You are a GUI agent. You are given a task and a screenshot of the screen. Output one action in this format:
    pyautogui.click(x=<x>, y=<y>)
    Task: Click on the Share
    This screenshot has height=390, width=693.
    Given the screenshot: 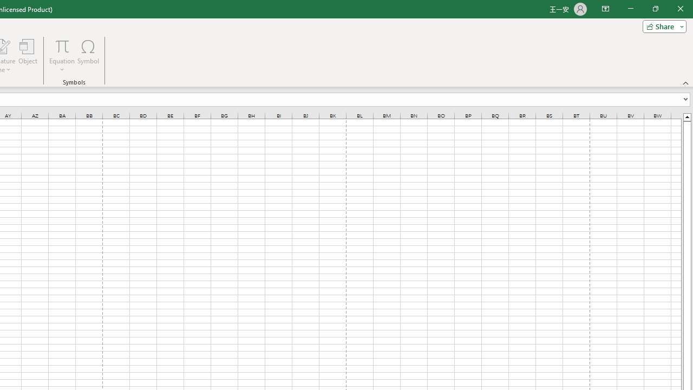 What is the action you would take?
    pyautogui.click(x=662, y=26)
    